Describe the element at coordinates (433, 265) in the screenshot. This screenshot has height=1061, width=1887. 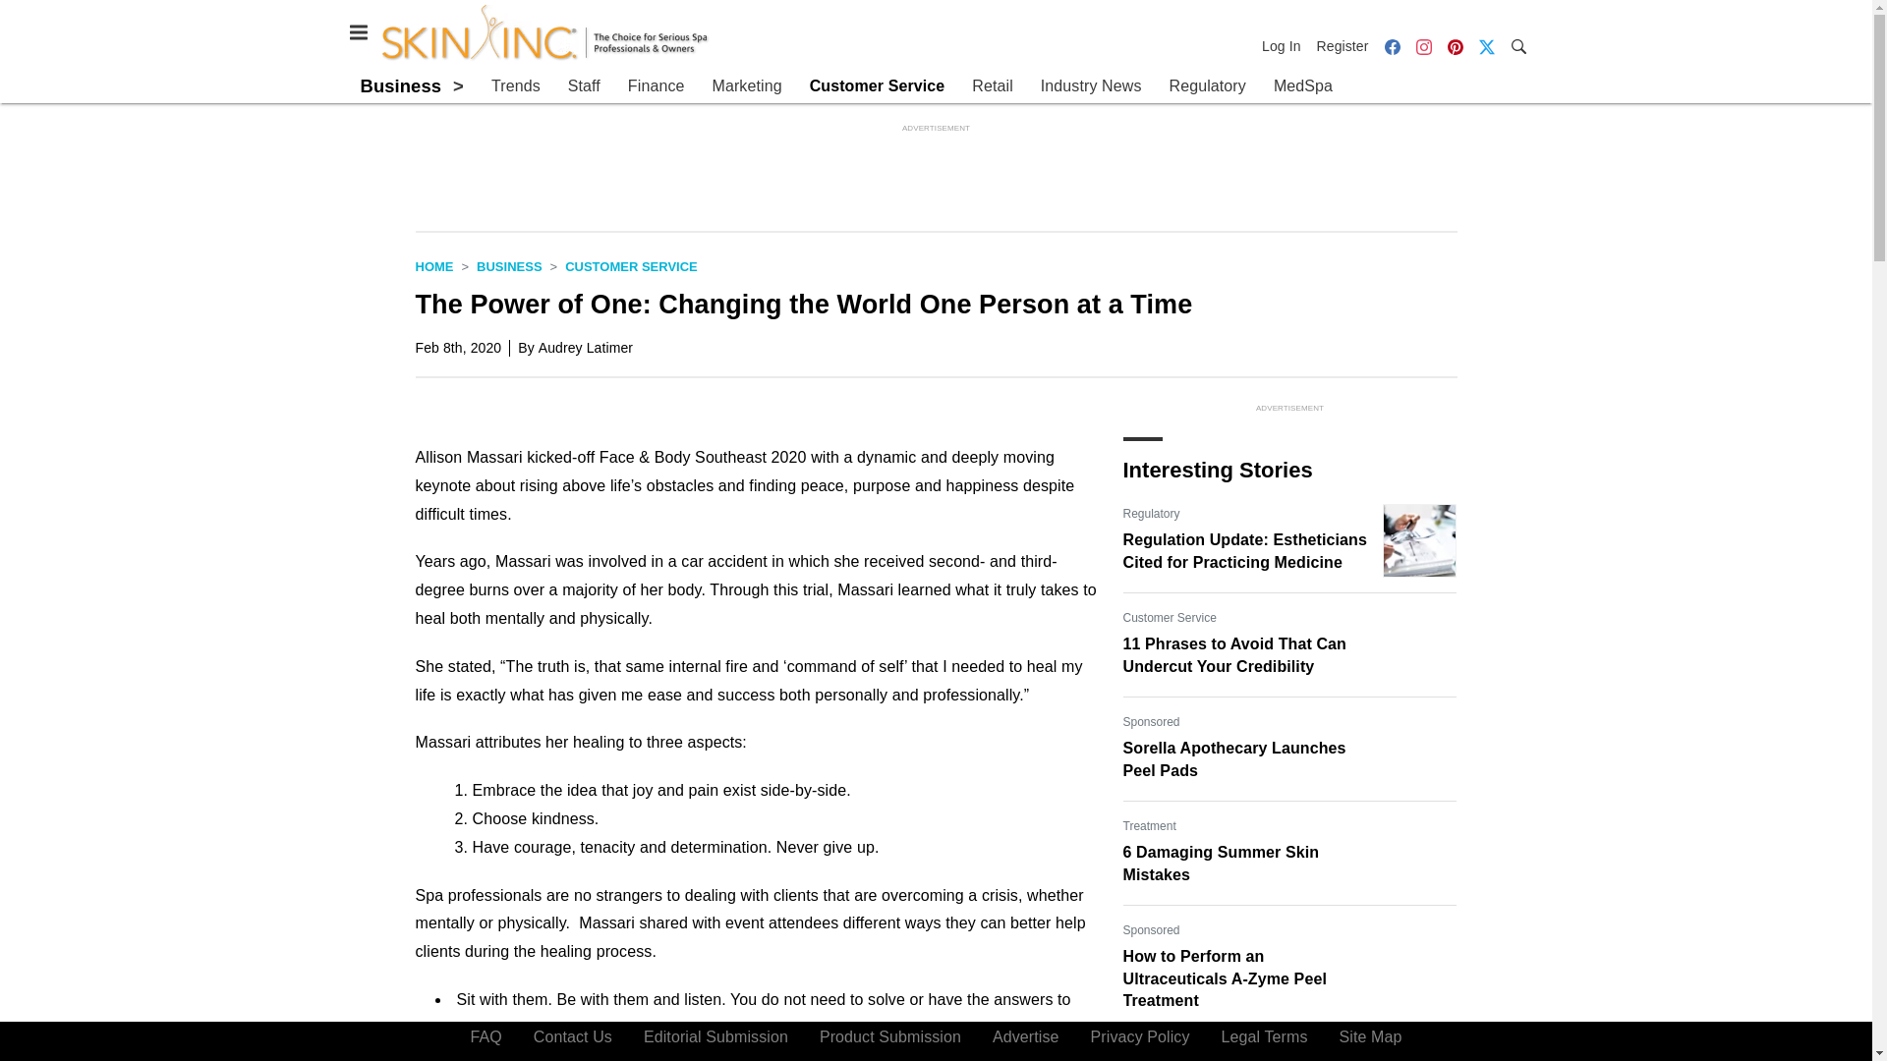
I see `Home` at that location.